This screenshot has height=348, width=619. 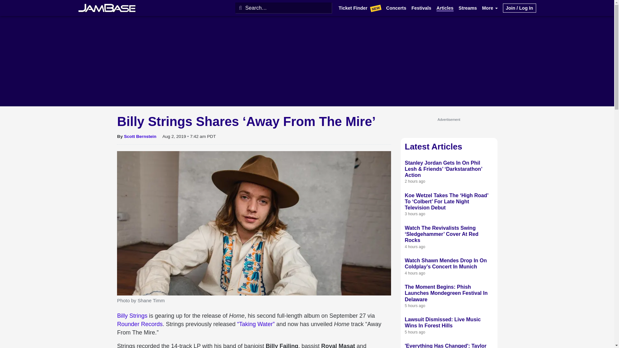 What do you see at coordinates (132, 316) in the screenshot?
I see `Billy Strings` at bounding box center [132, 316].